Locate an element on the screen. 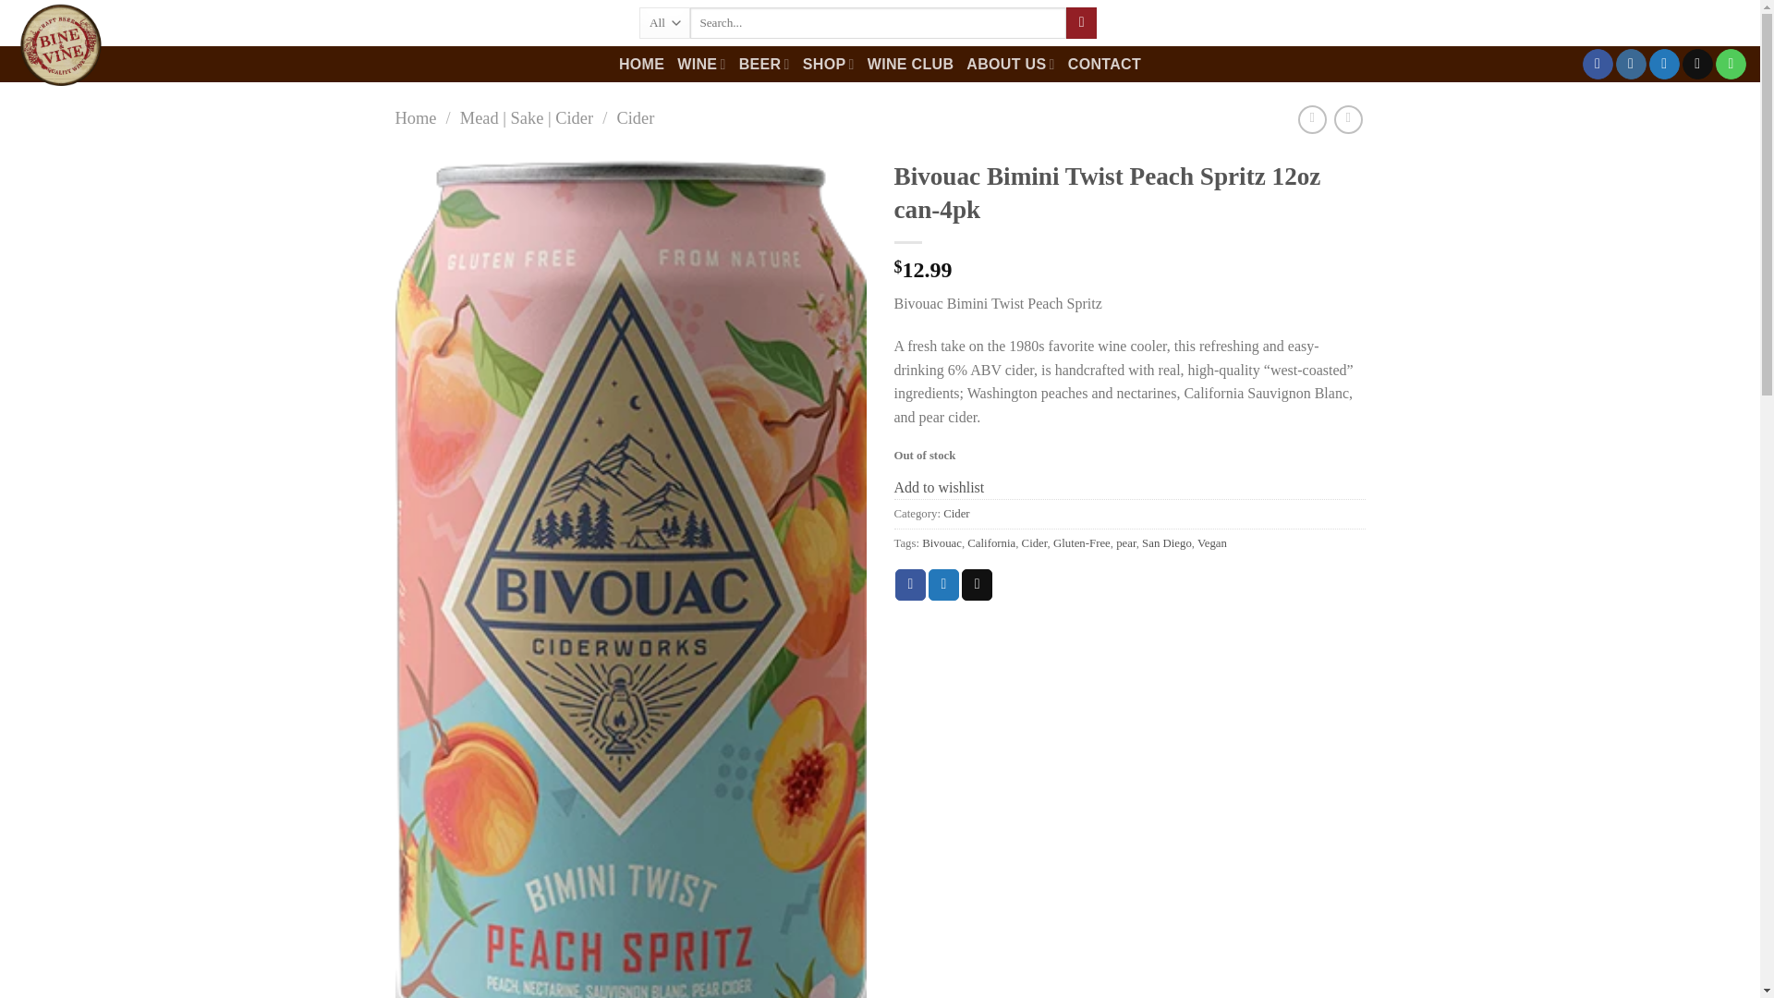 The width and height of the screenshot is (1774, 998). Search is located at coordinates (1081, 22).